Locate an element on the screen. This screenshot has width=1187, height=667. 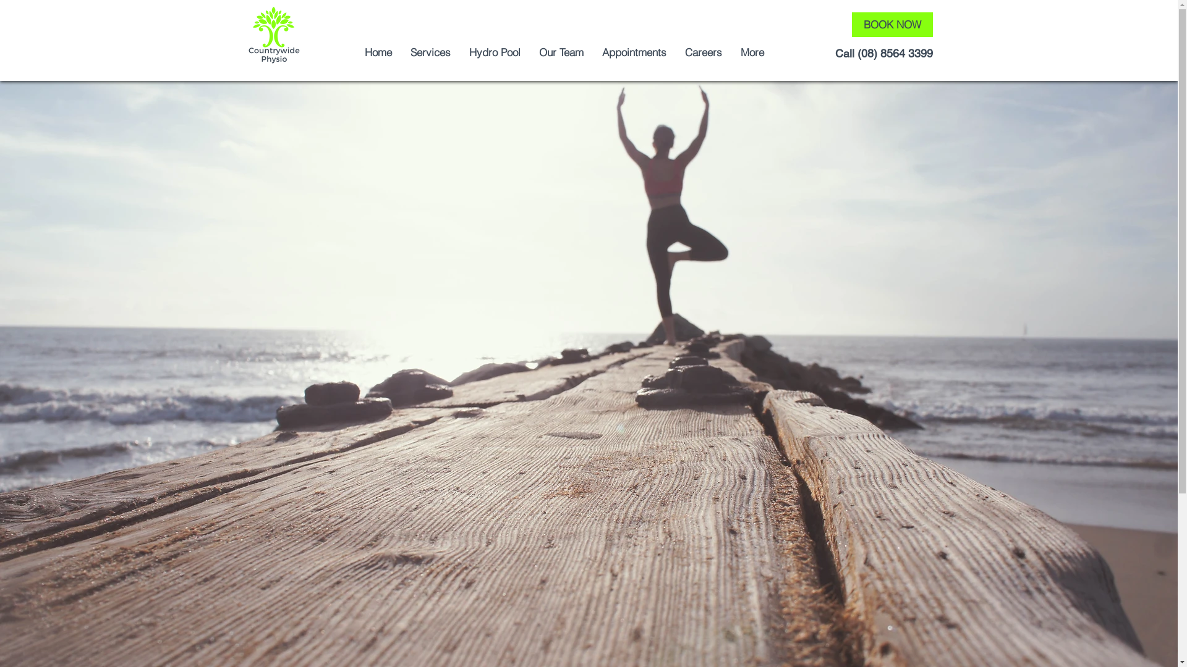
Appointments is located at coordinates (634, 52).